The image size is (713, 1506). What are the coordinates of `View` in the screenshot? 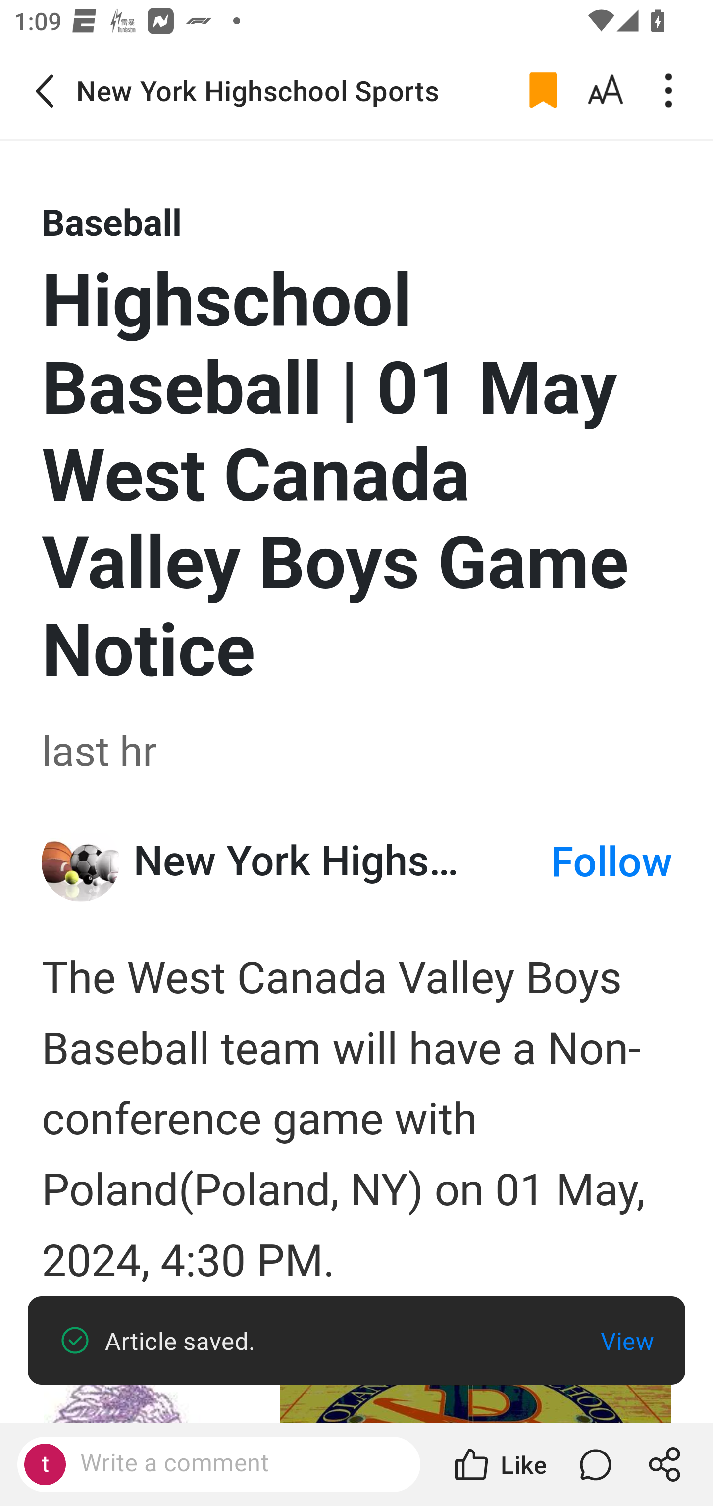 It's located at (627, 1341).